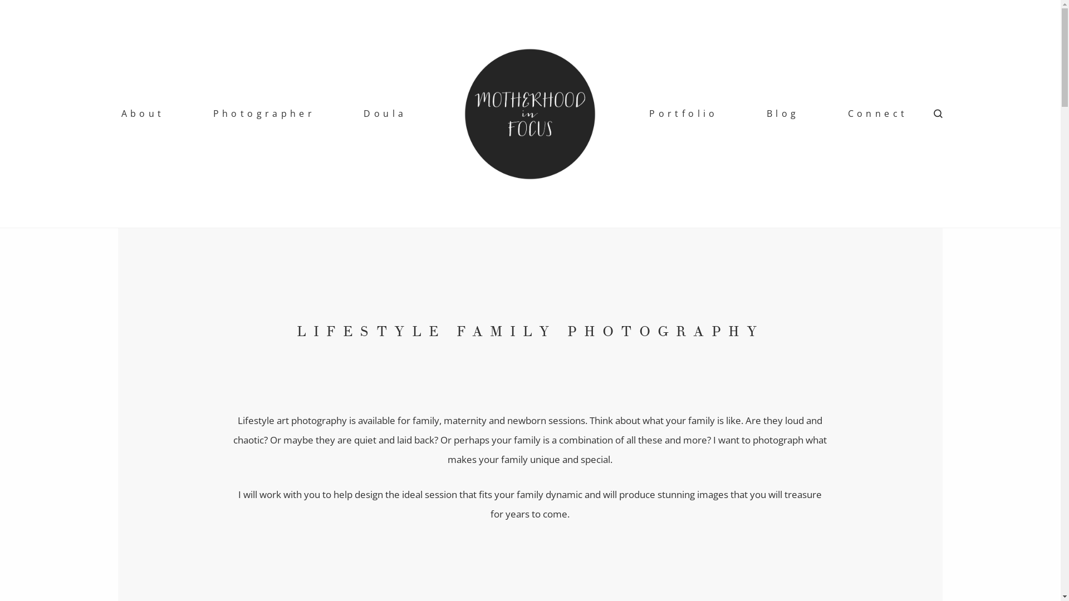  I want to click on Blog, so click(783, 114).